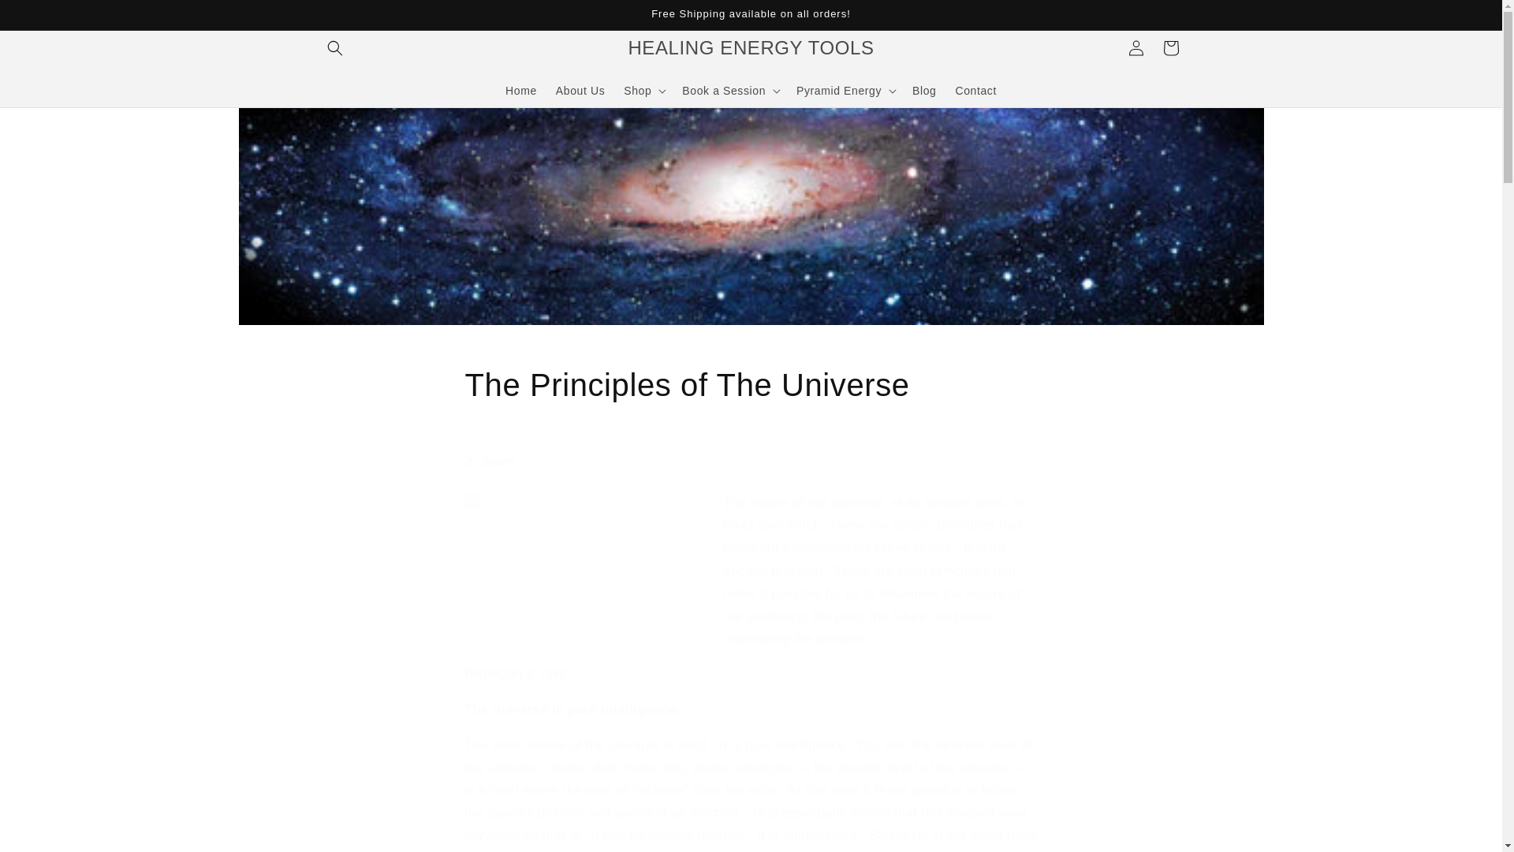 The image size is (1514, 852). What do you see at coordinates (751, 385) in the screenshot?
I see `The Principles of The Universe` at bounding box center [751, 385].